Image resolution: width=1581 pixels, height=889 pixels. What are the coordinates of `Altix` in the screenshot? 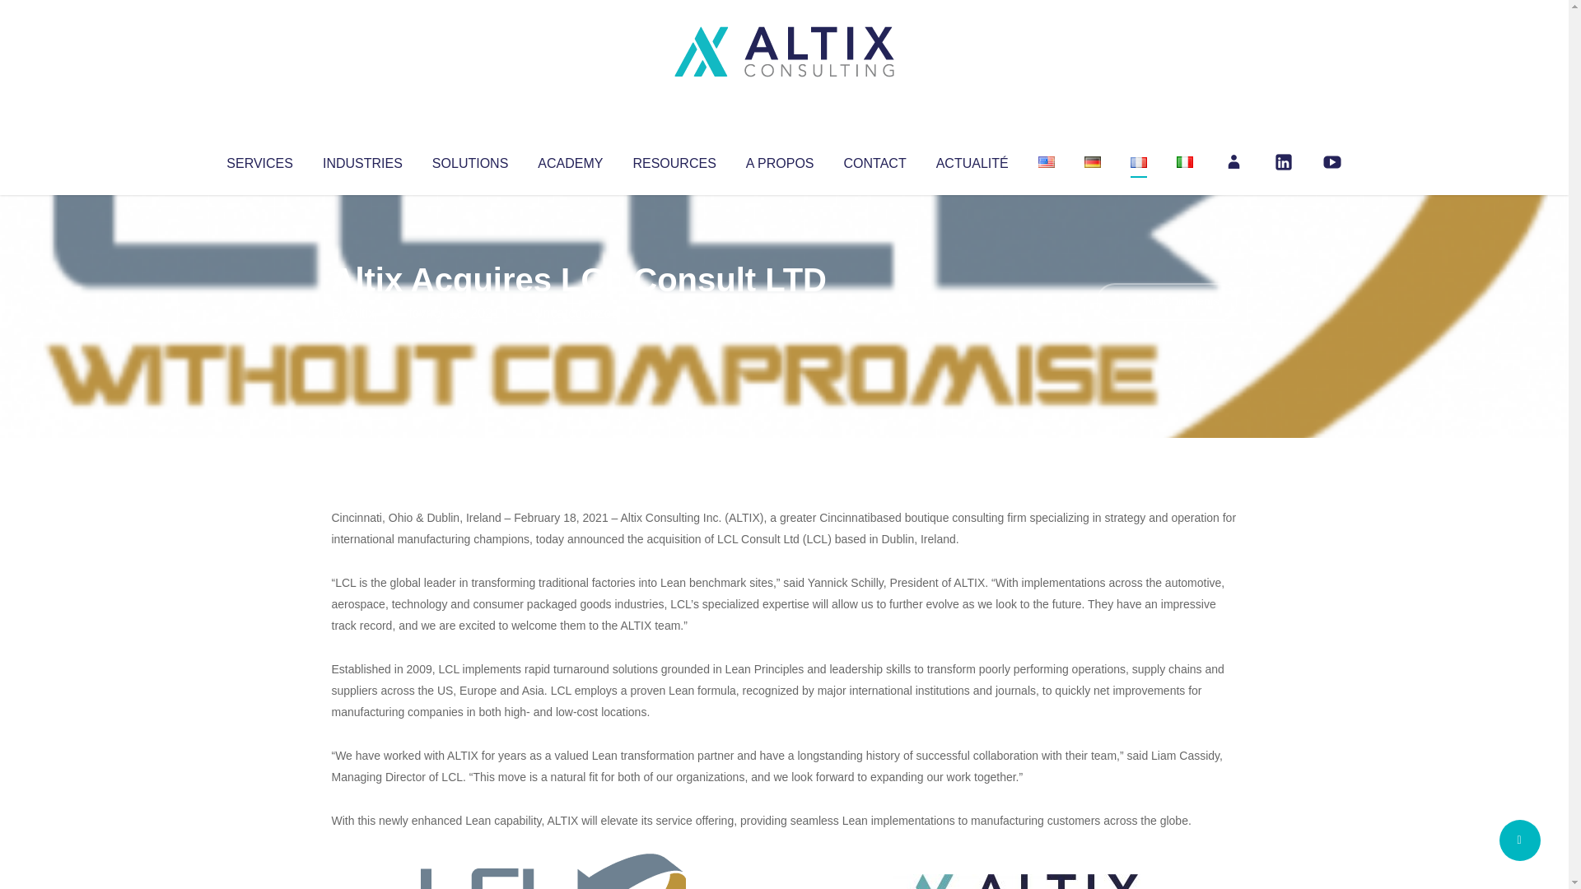 It's located at (362, 313).